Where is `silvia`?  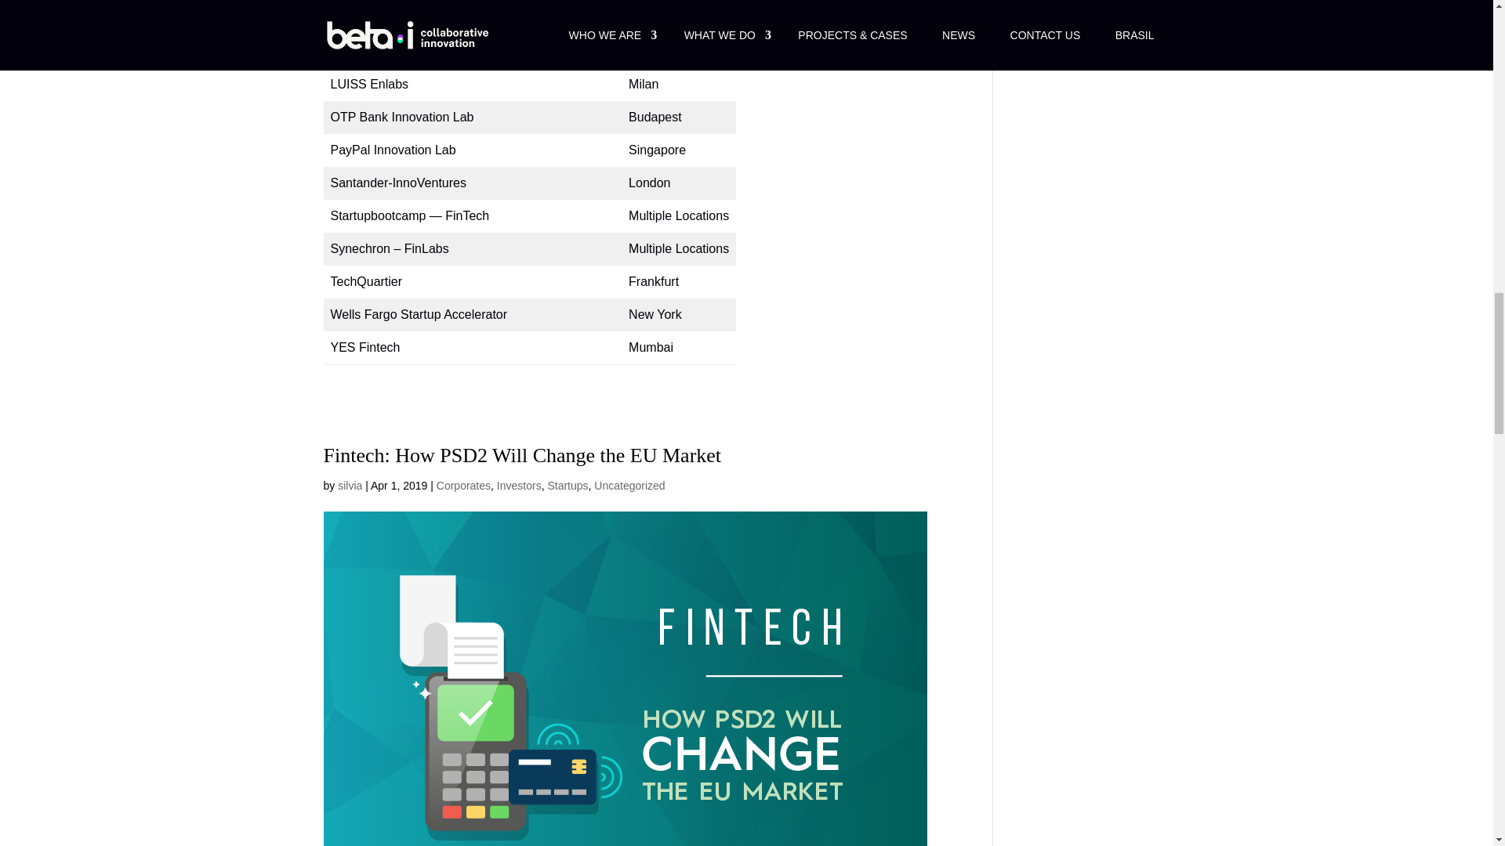
silvia is located at coordinates (350, 486).